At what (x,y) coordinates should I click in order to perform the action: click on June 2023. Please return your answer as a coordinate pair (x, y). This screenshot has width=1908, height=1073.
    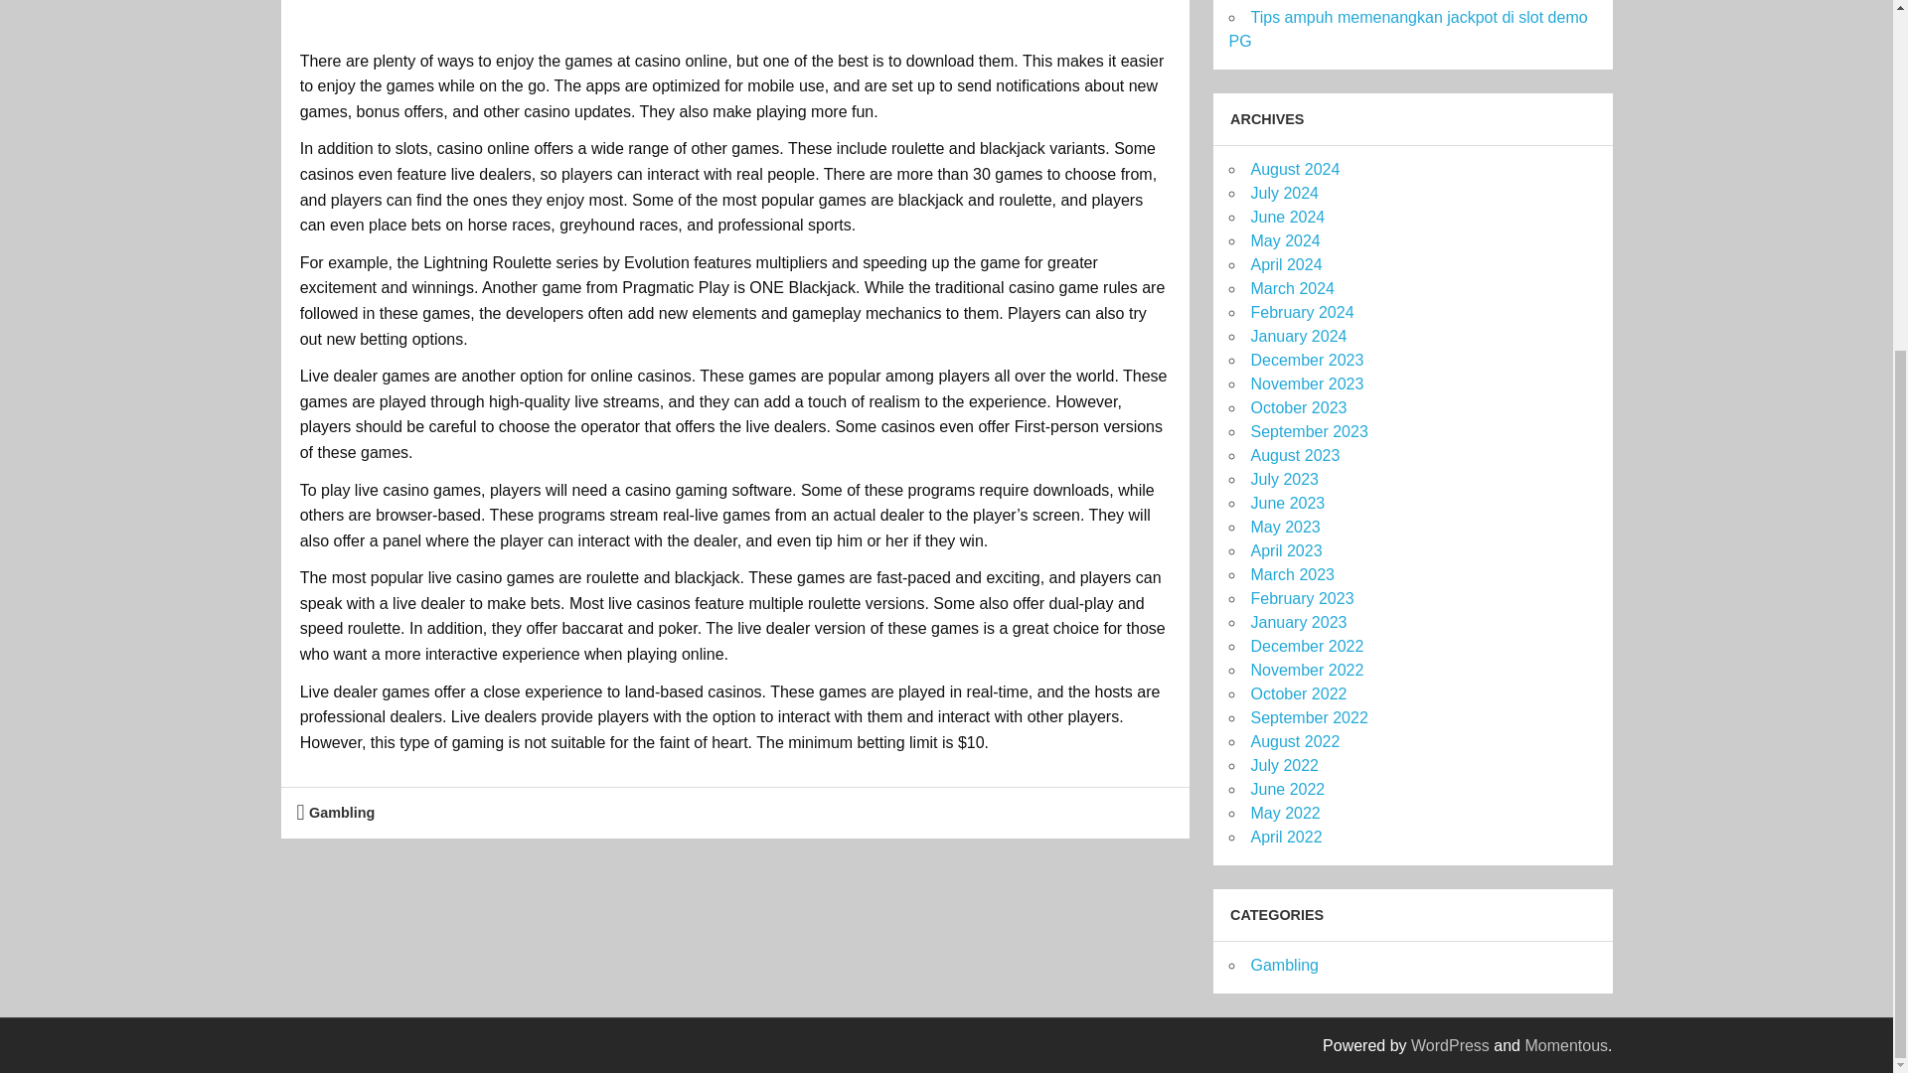
    Looking at the image, I should click on (1286, 503).